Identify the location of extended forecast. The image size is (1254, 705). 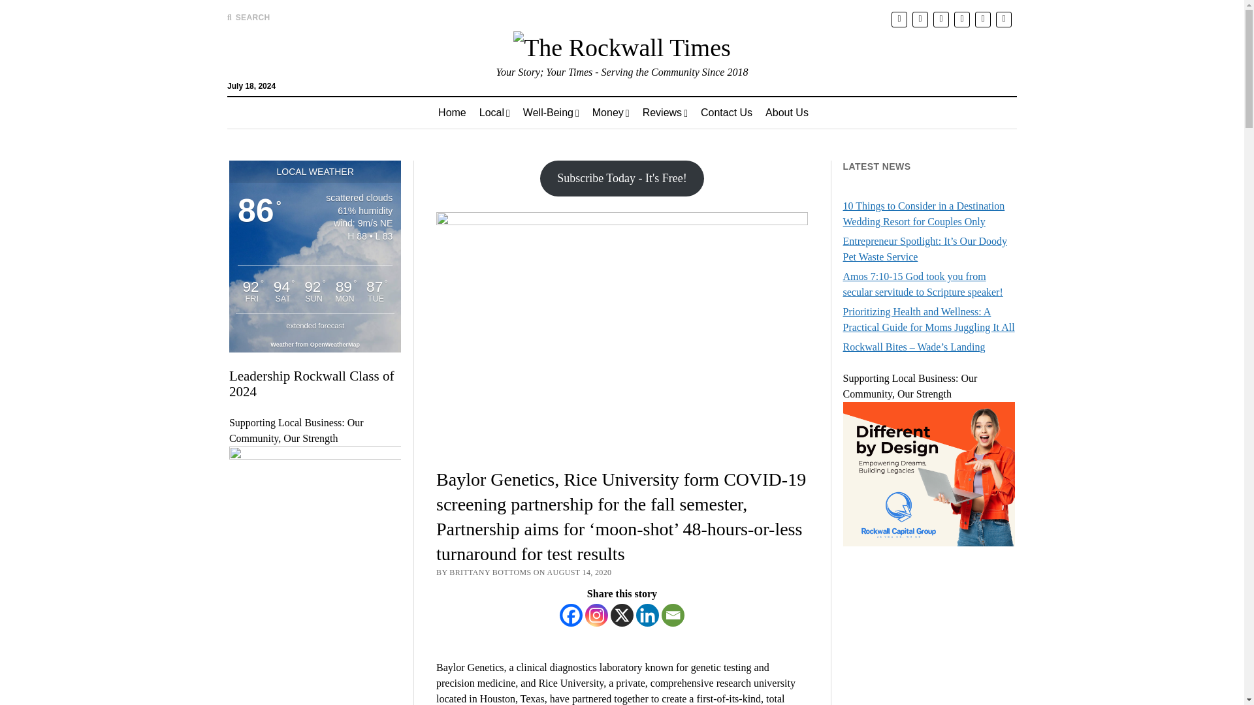
(315, 325).